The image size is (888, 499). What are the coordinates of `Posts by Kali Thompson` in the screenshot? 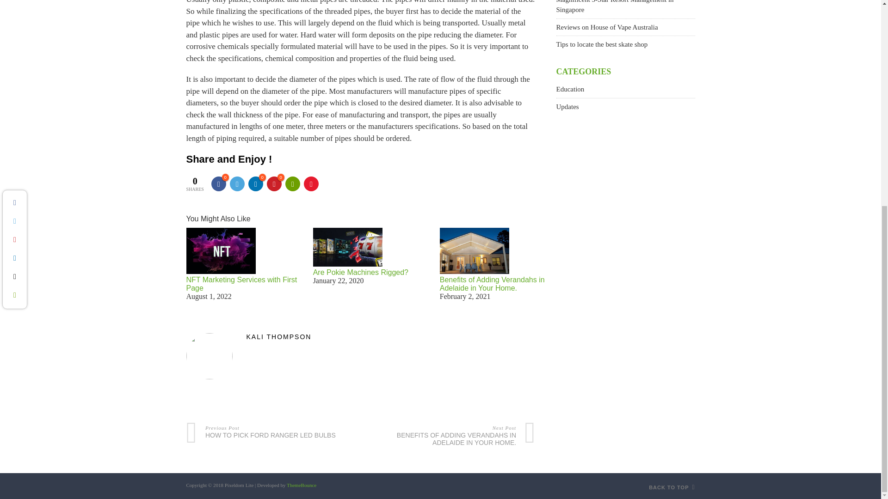 It's located at (360, 336).